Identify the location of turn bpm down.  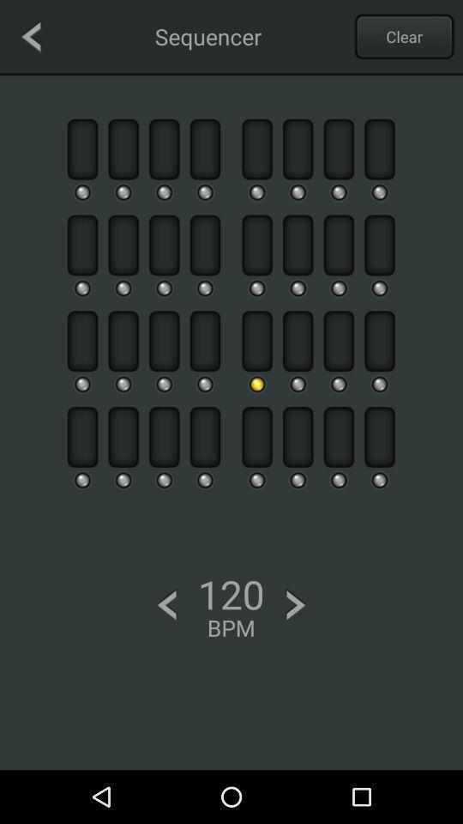
(166, 604).